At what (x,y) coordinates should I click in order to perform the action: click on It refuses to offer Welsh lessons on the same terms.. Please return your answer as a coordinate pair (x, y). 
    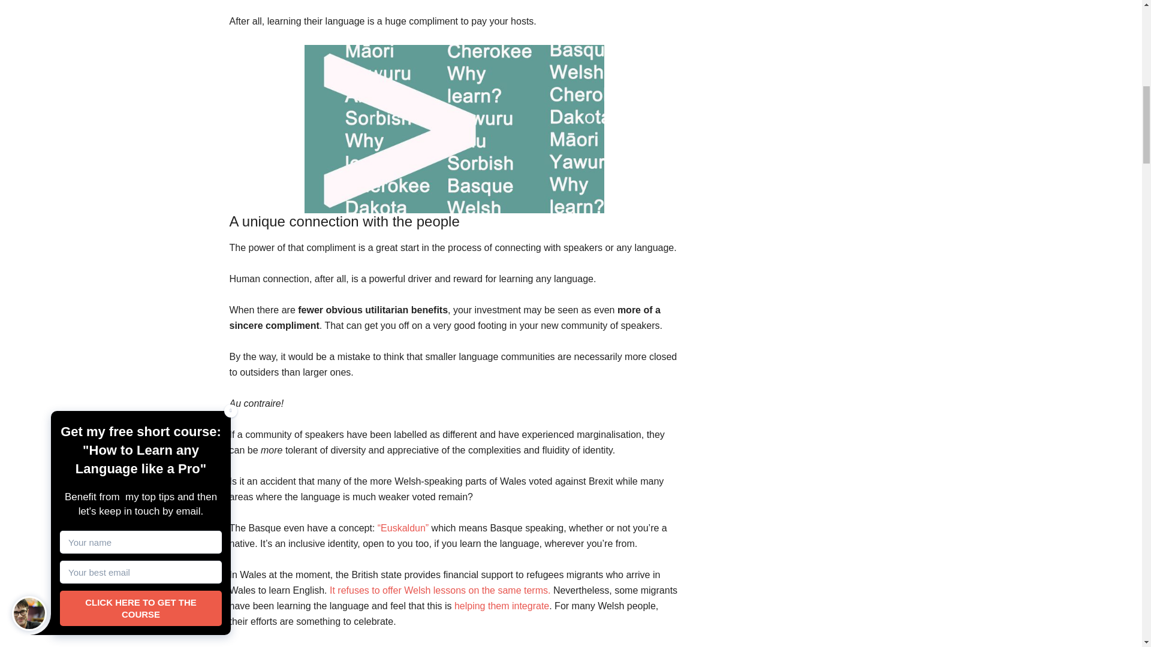
    Looking at the image, I should click on (439, 590).